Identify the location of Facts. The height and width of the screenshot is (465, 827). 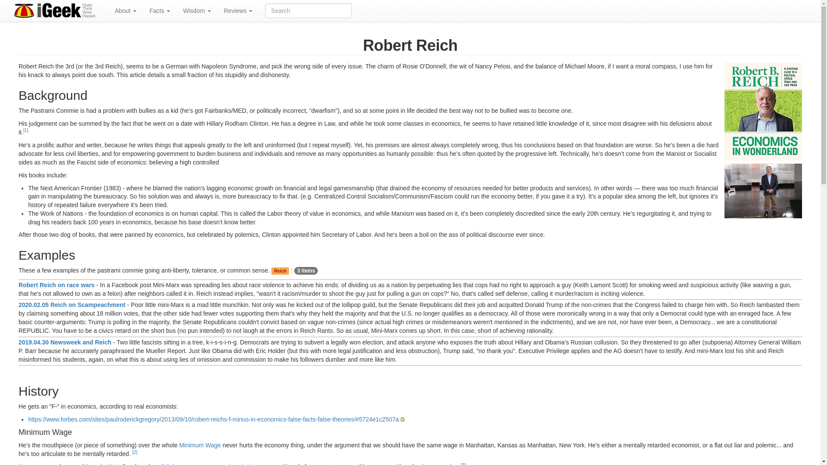
(160, 10).